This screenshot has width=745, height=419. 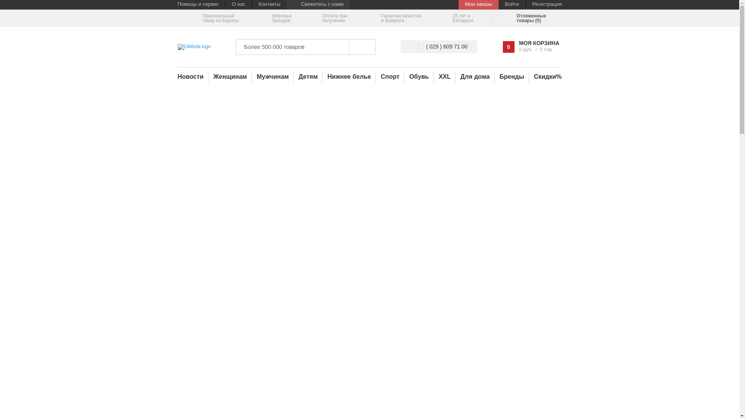 I want to click on Moda24 logo, so click(x=194, y=47).